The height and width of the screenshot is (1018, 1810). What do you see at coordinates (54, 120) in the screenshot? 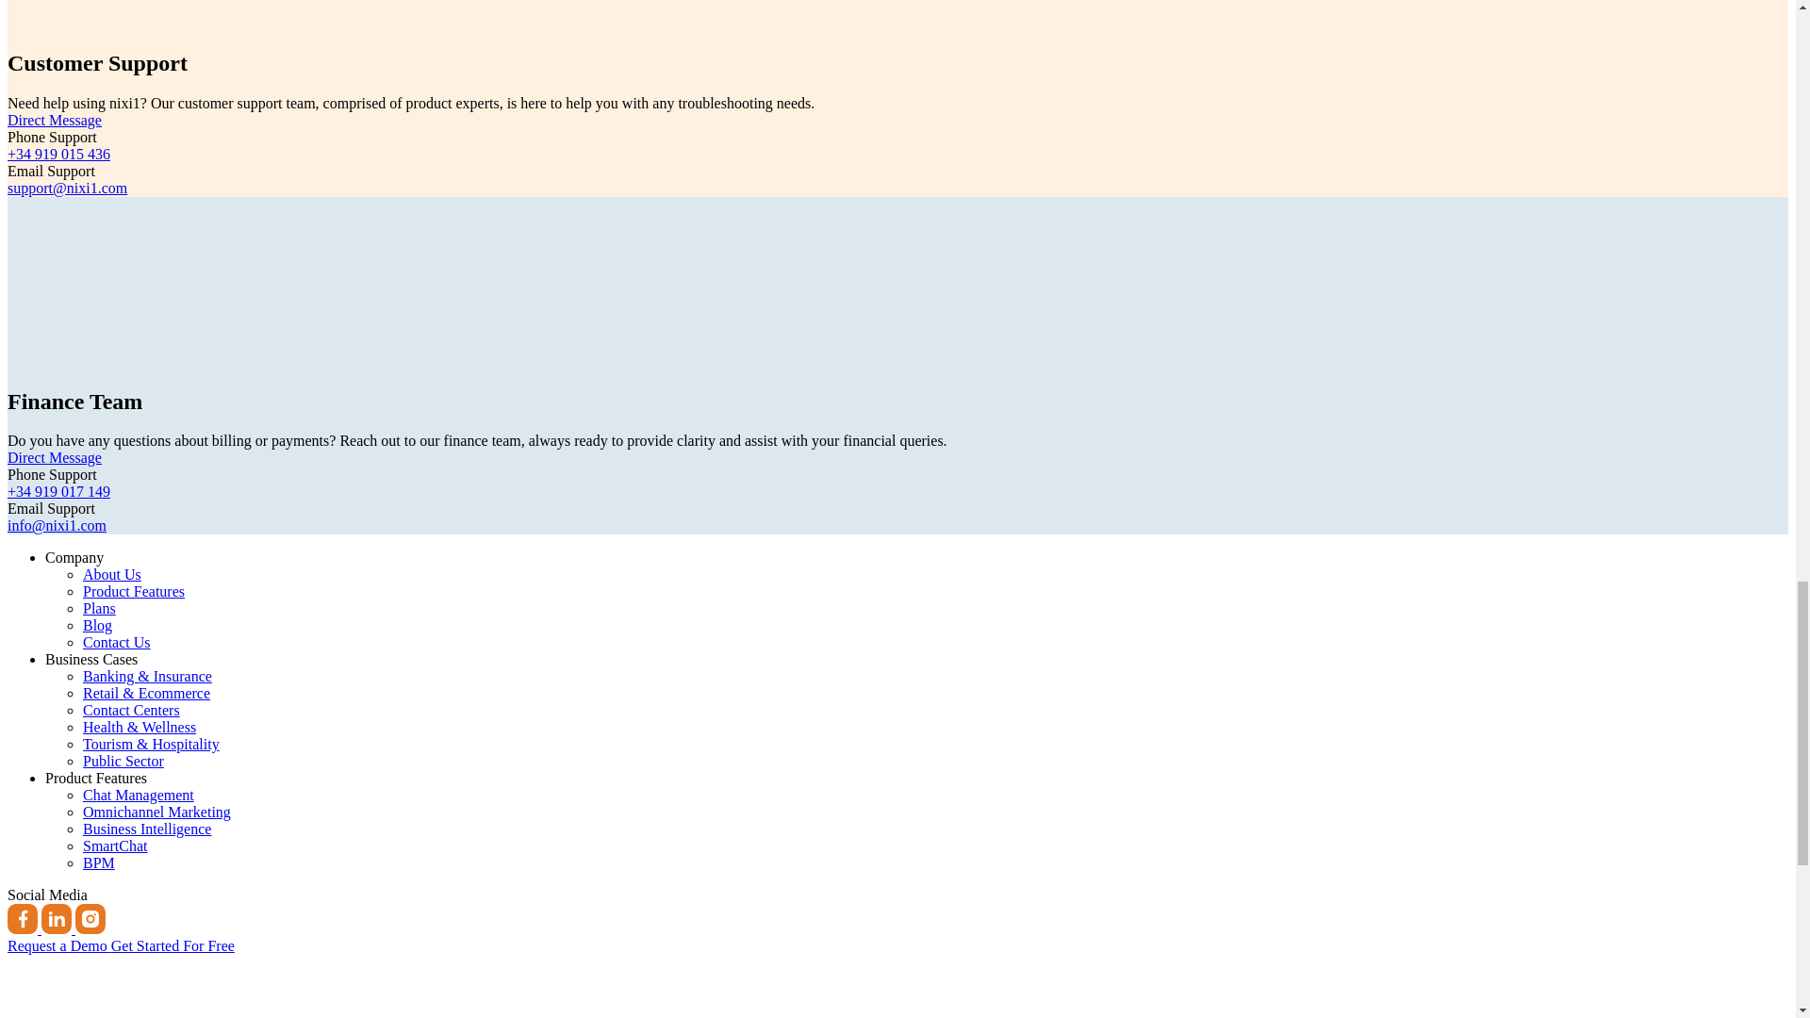
I see `Direct Message` at bounding box center [54, 120].